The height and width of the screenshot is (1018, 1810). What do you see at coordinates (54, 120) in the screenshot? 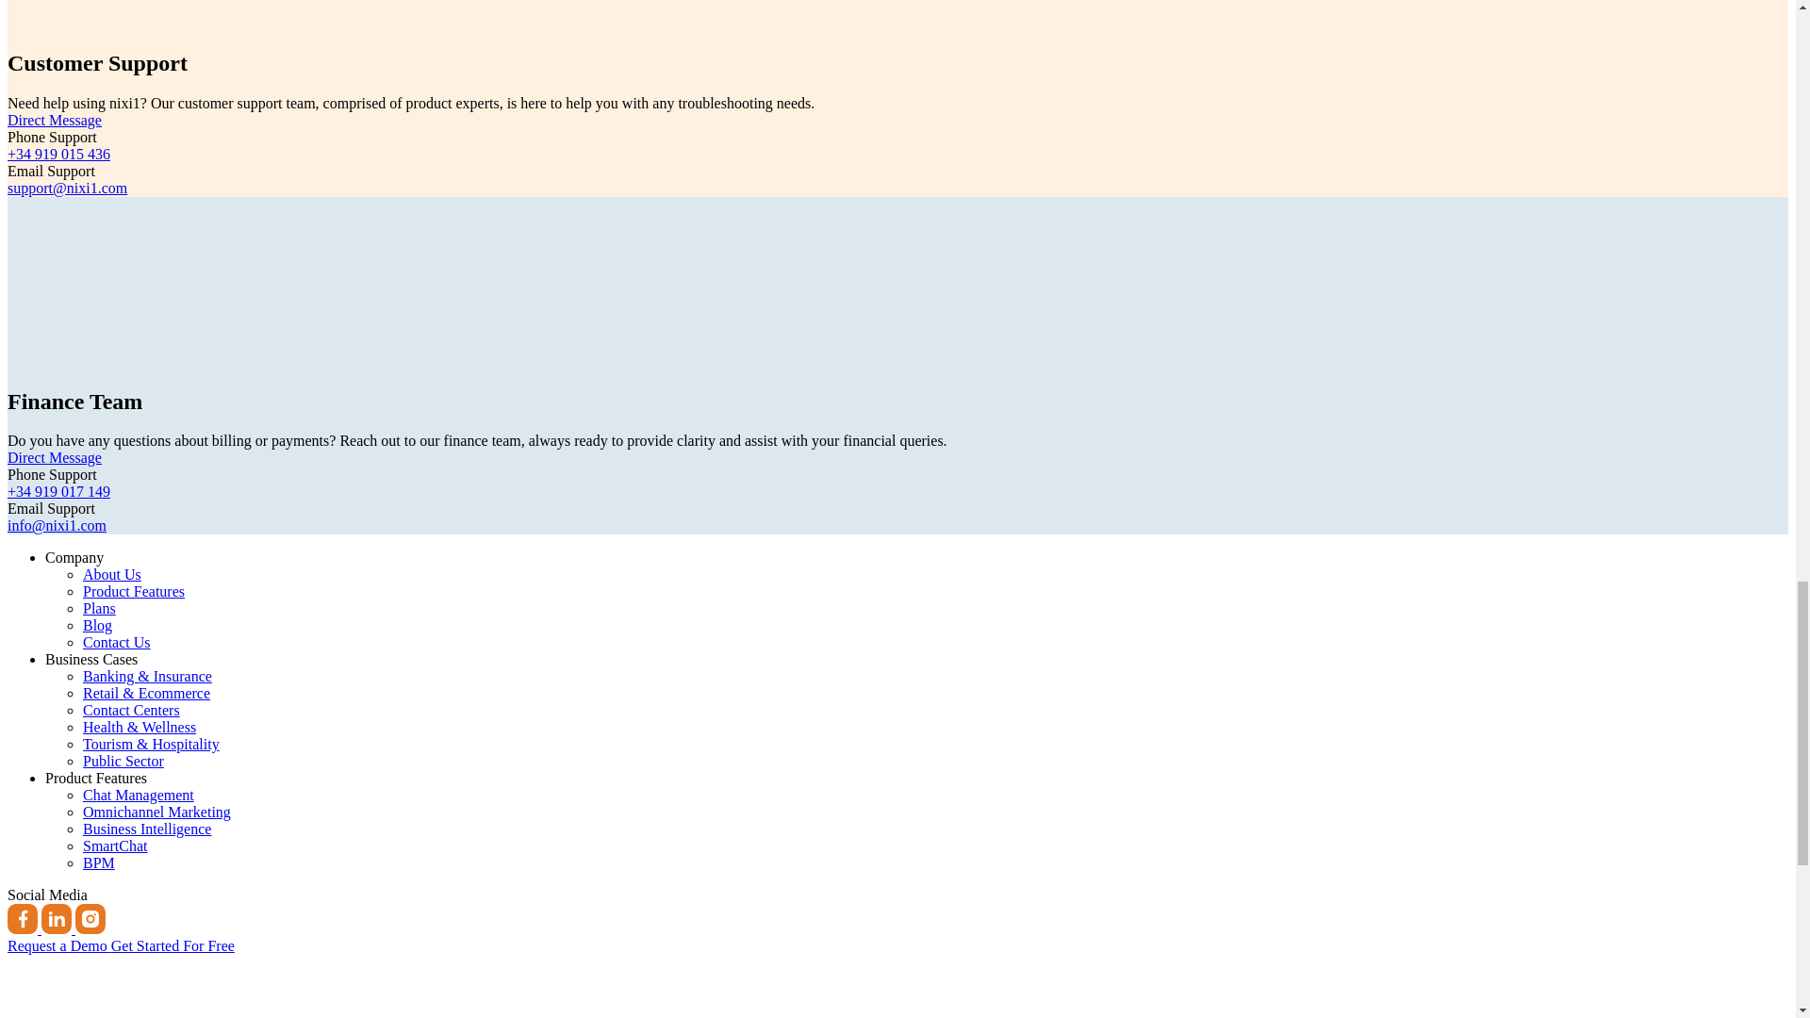
I see `Direct Message` at bounding box center [54, 120].